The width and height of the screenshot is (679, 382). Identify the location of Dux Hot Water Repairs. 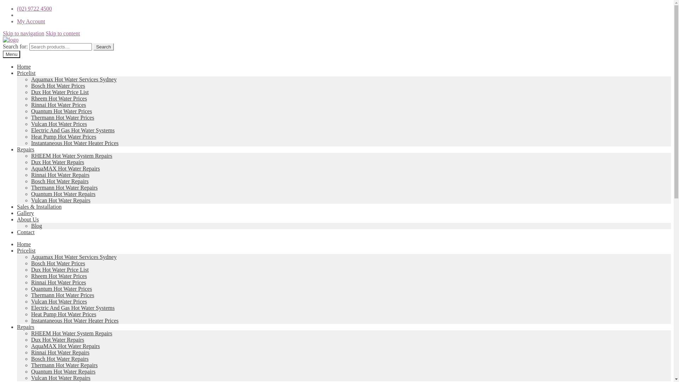
(58, 162).